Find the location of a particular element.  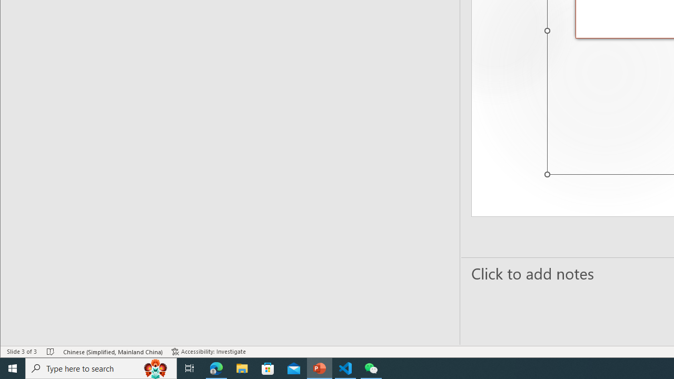

Microsoft Store is located at coordinates (268, 368).